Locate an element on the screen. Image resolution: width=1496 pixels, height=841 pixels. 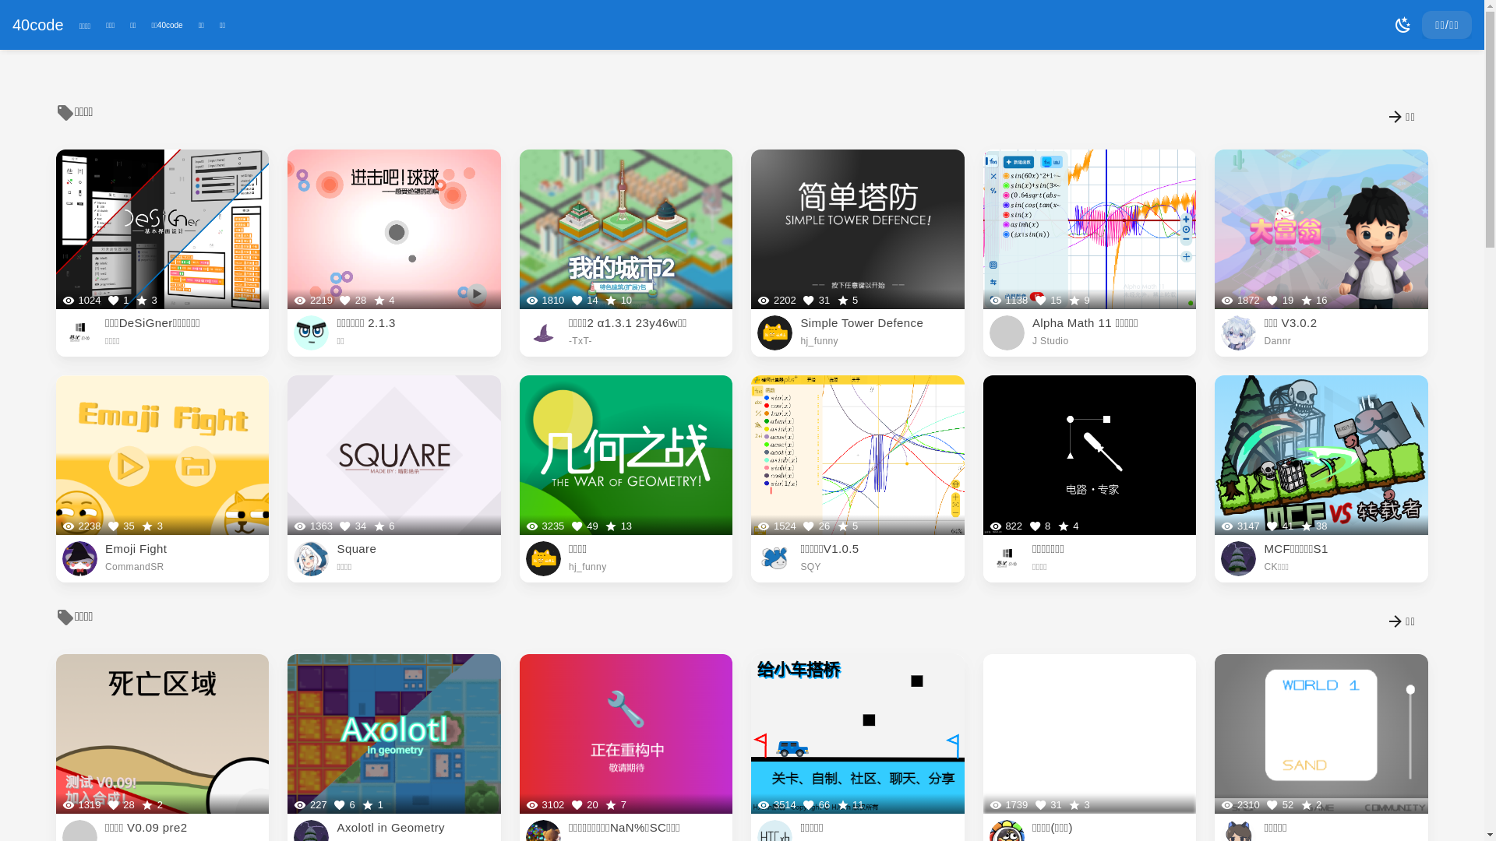
40code is located at coordinates (38, 25).